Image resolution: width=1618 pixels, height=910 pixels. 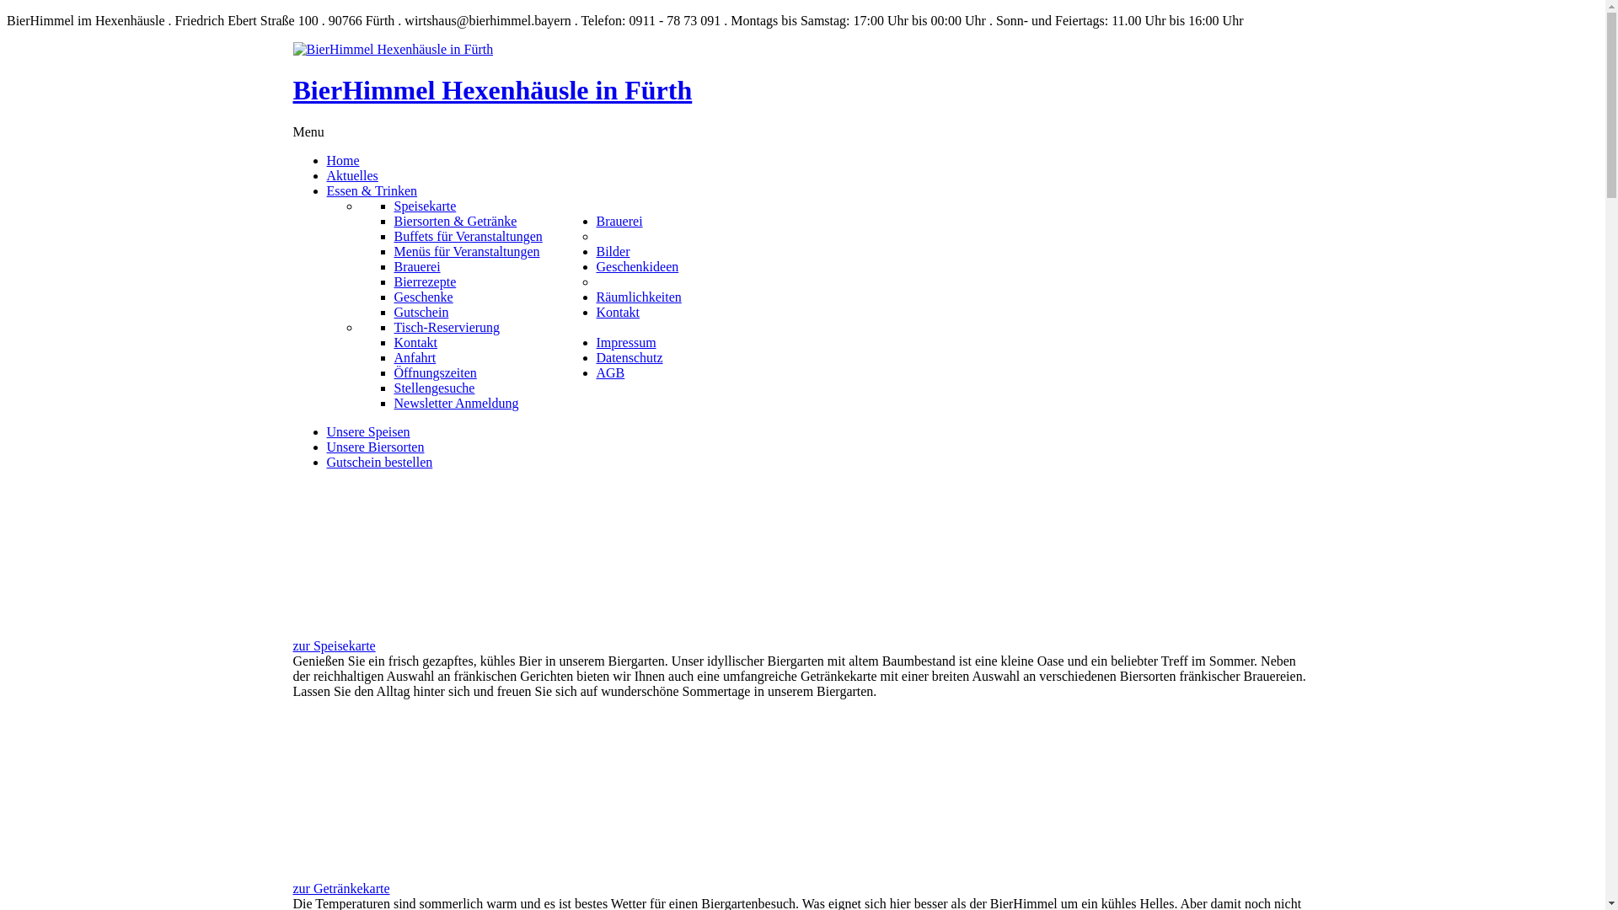 I want to click on Bierrezepte, so click(x=426, y=281).